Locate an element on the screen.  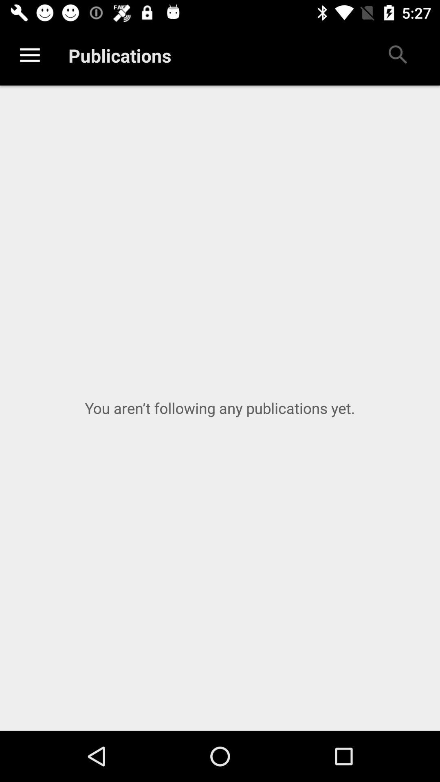
select icon at the top right corner is located at coordinates (397, 55).